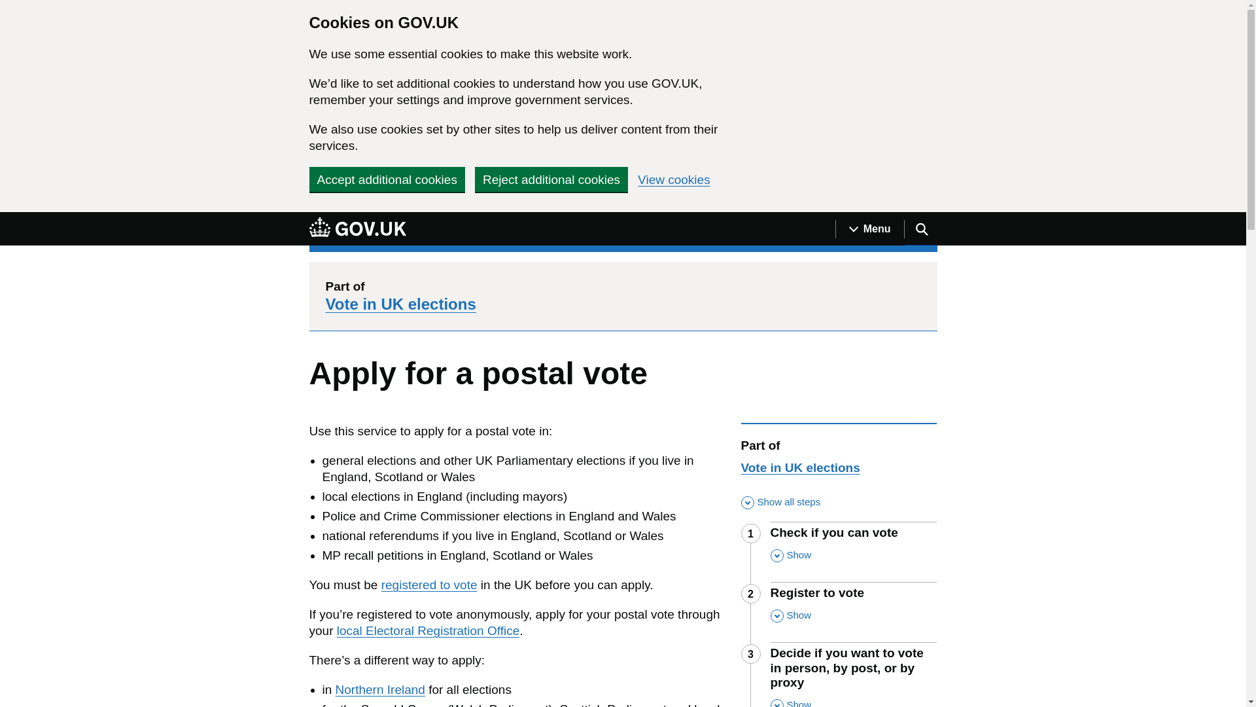 This screenshot has width=1256, height=707. What do you see at coordinates (10, 219) in the screenshot?
I see `Skip to main content` at bounding box center [10, 219].